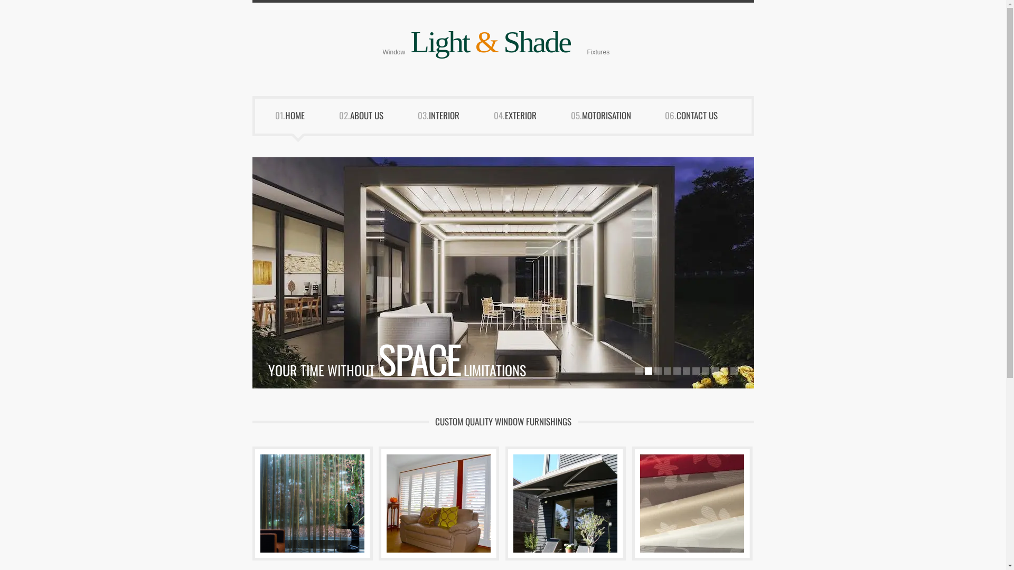 The width and height of the screenshot is (1014, 570). What do you see at coordinates (312, 503) in the screenshot?
I see `Permanent Link to Custom Curtains` at bounding box center [312, 503].